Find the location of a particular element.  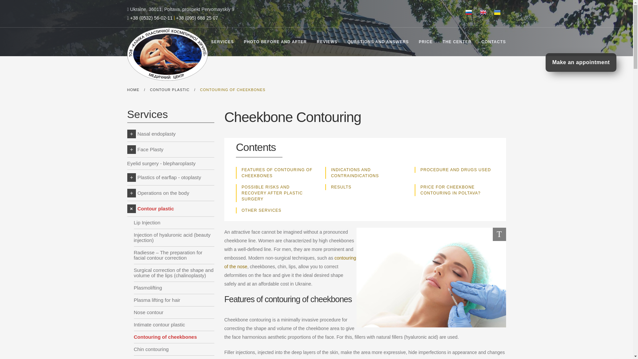

uk is located at coordinates (500, 13).